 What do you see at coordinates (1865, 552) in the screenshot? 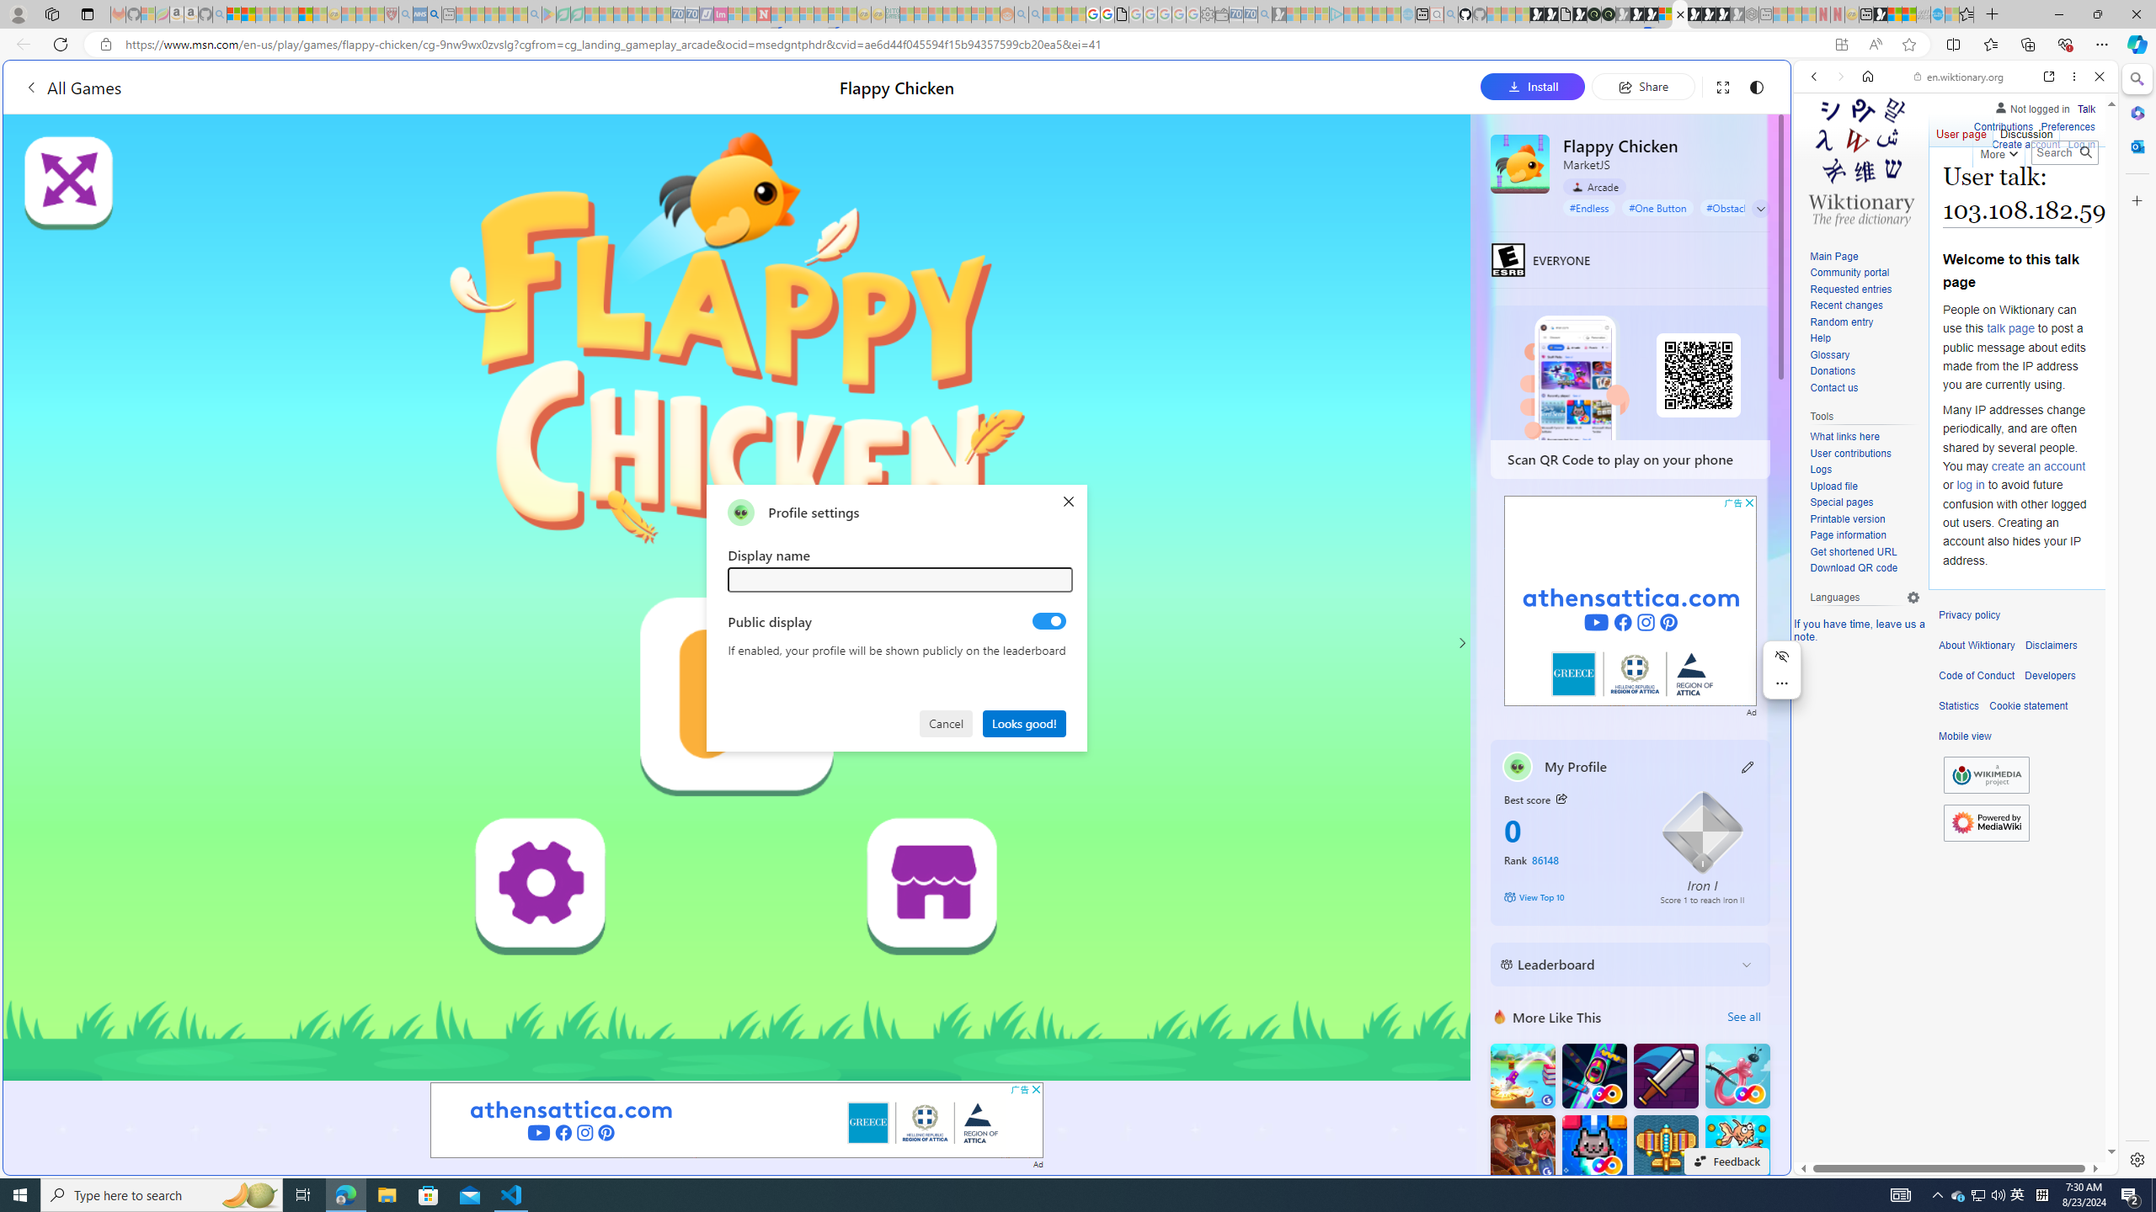
I see `Get shortened URL` at bounding box center [1865, 552].